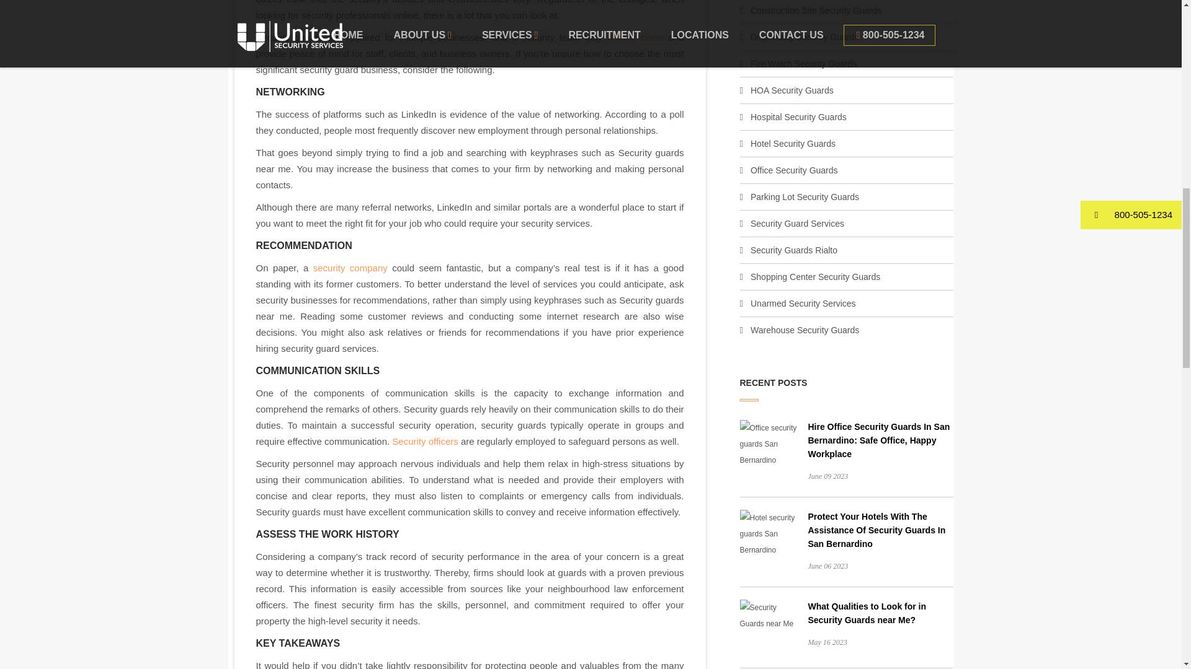 The height and width of the screenshot is (669, 1191). I want to click on Dispensary Security Guards, so click(804, 37).